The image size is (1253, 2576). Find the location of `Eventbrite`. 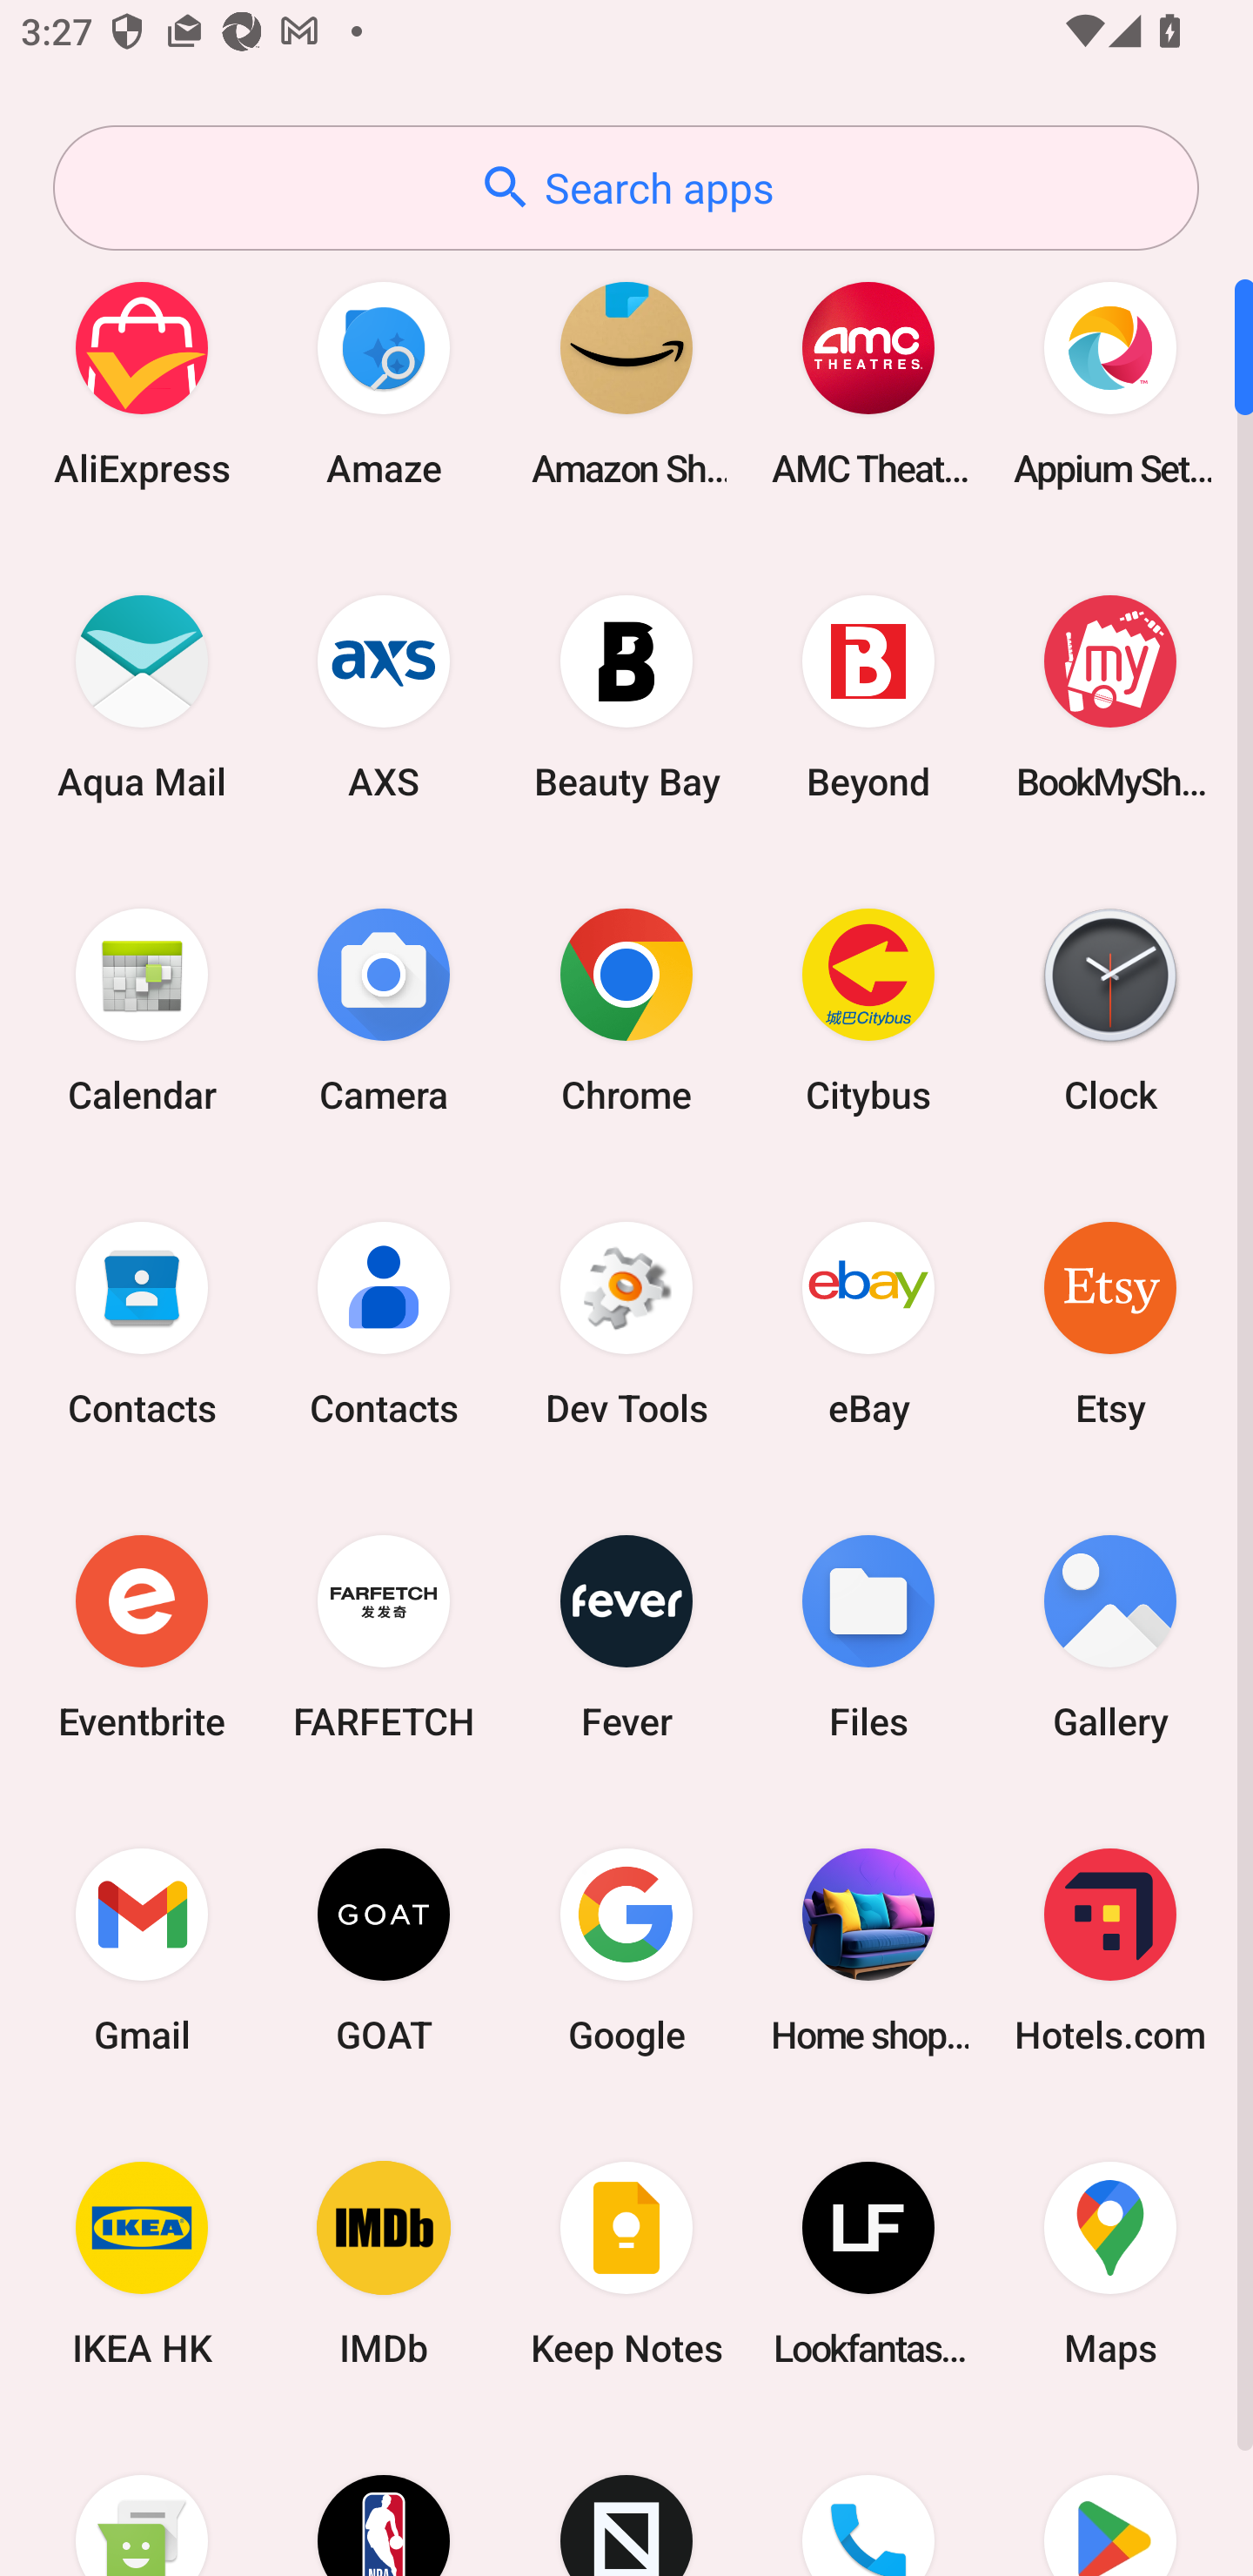

Eventbrite is located at coordinates (142, 1636).